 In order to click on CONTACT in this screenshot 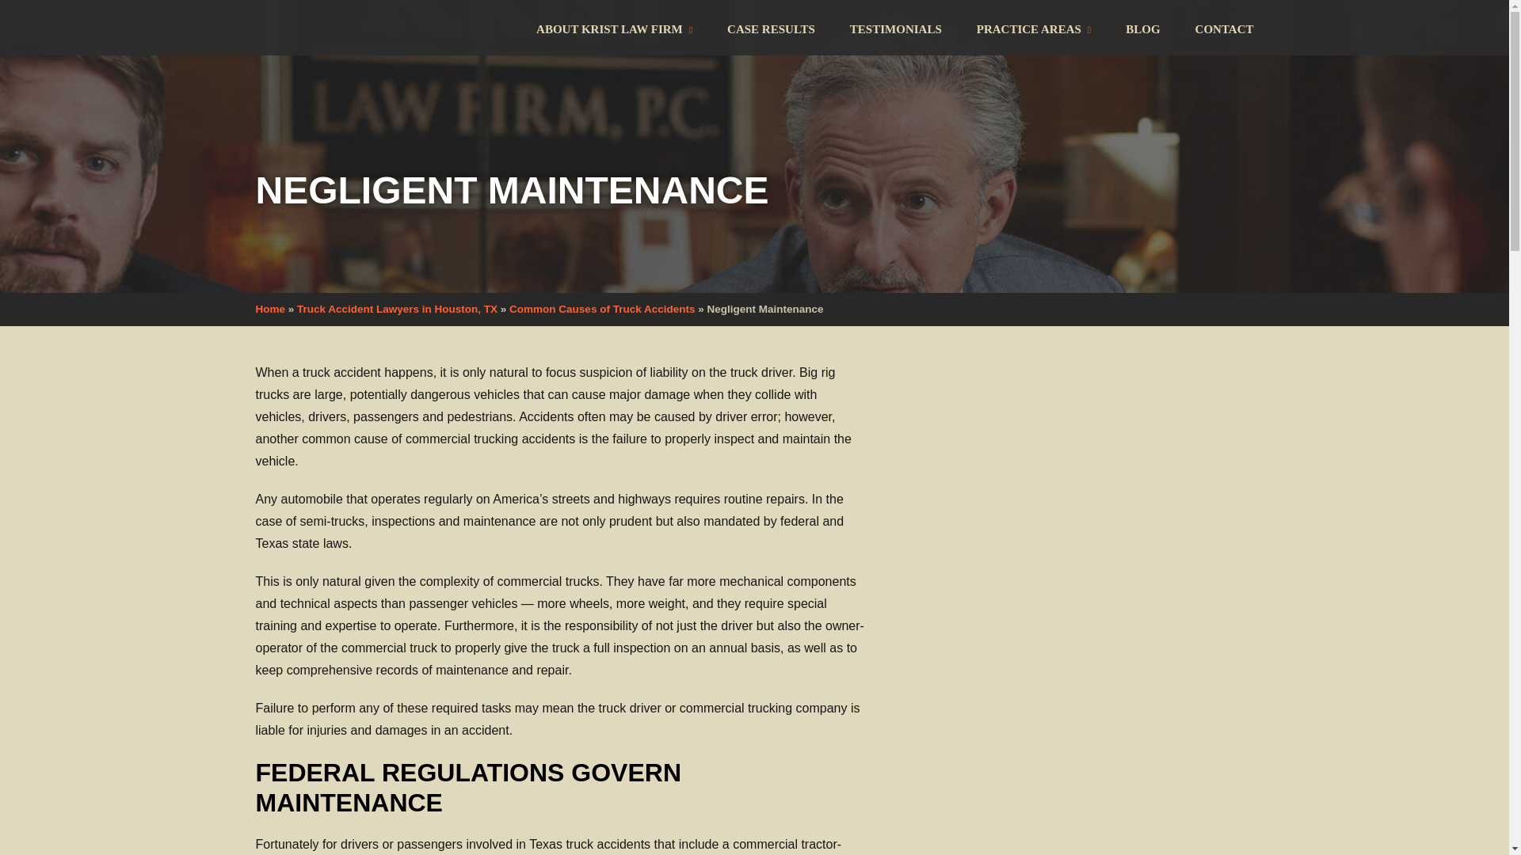, I will do `click(1215, 28)`.